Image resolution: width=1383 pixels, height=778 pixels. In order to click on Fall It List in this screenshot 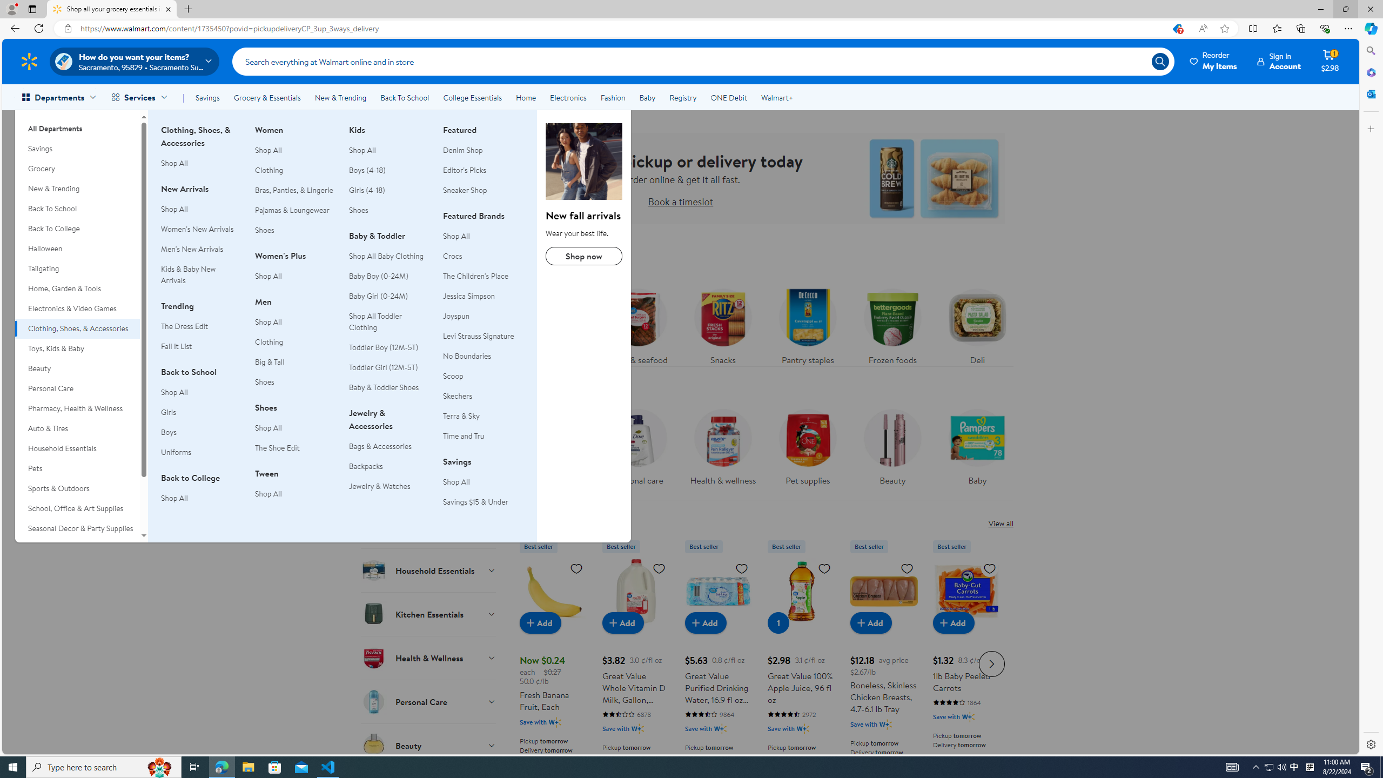, I will do `click(201, 346)`.